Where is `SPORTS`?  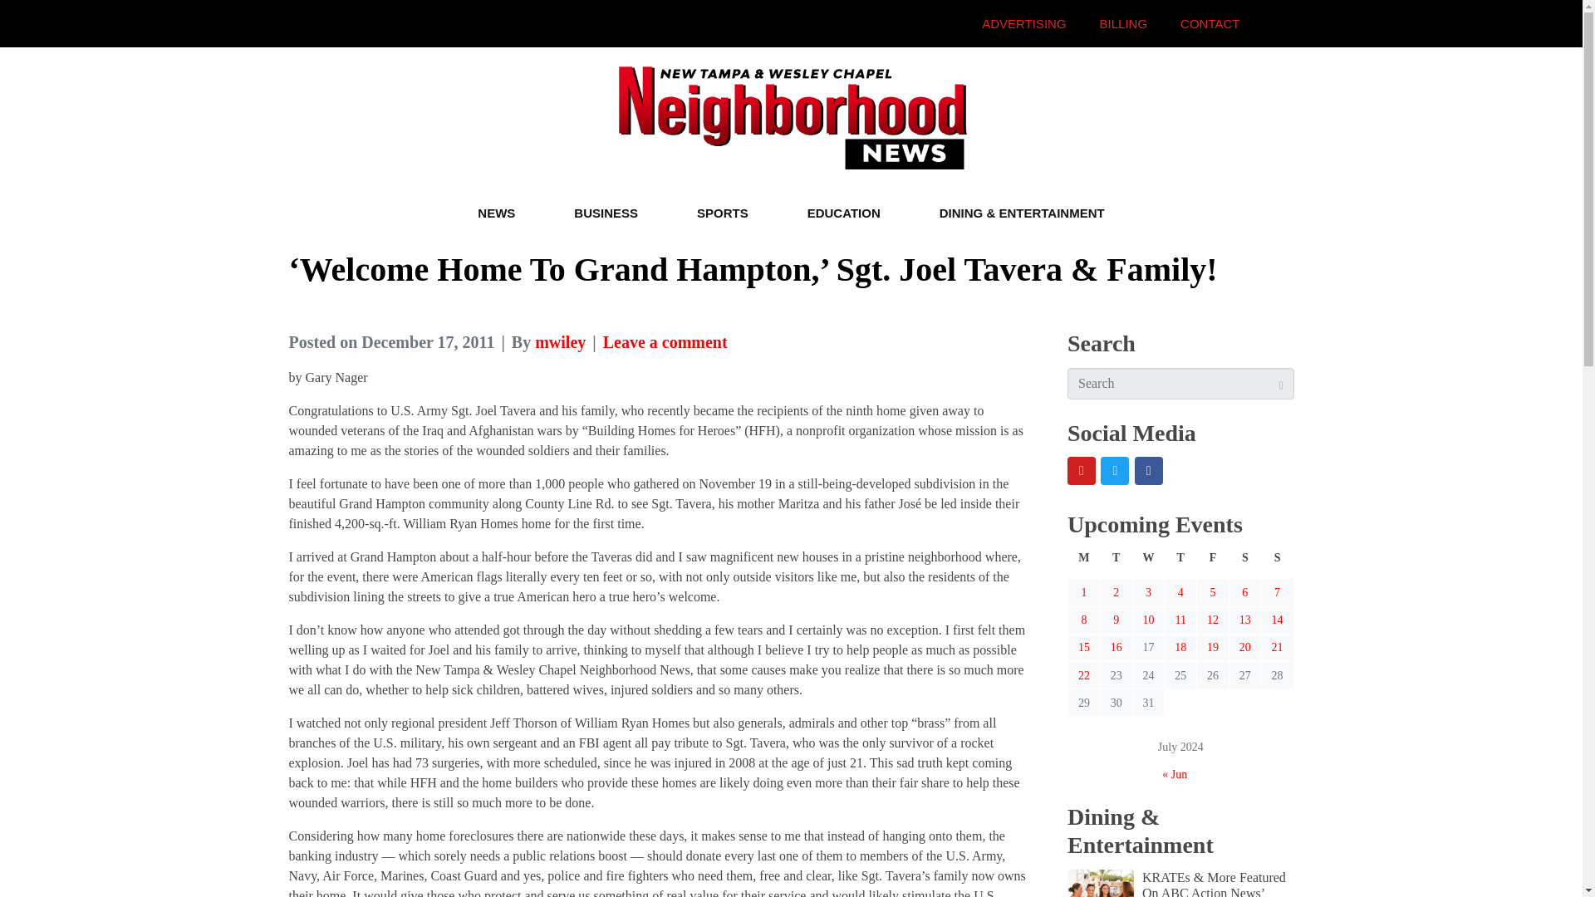
SPORTS is located at coordinates (723, 213).